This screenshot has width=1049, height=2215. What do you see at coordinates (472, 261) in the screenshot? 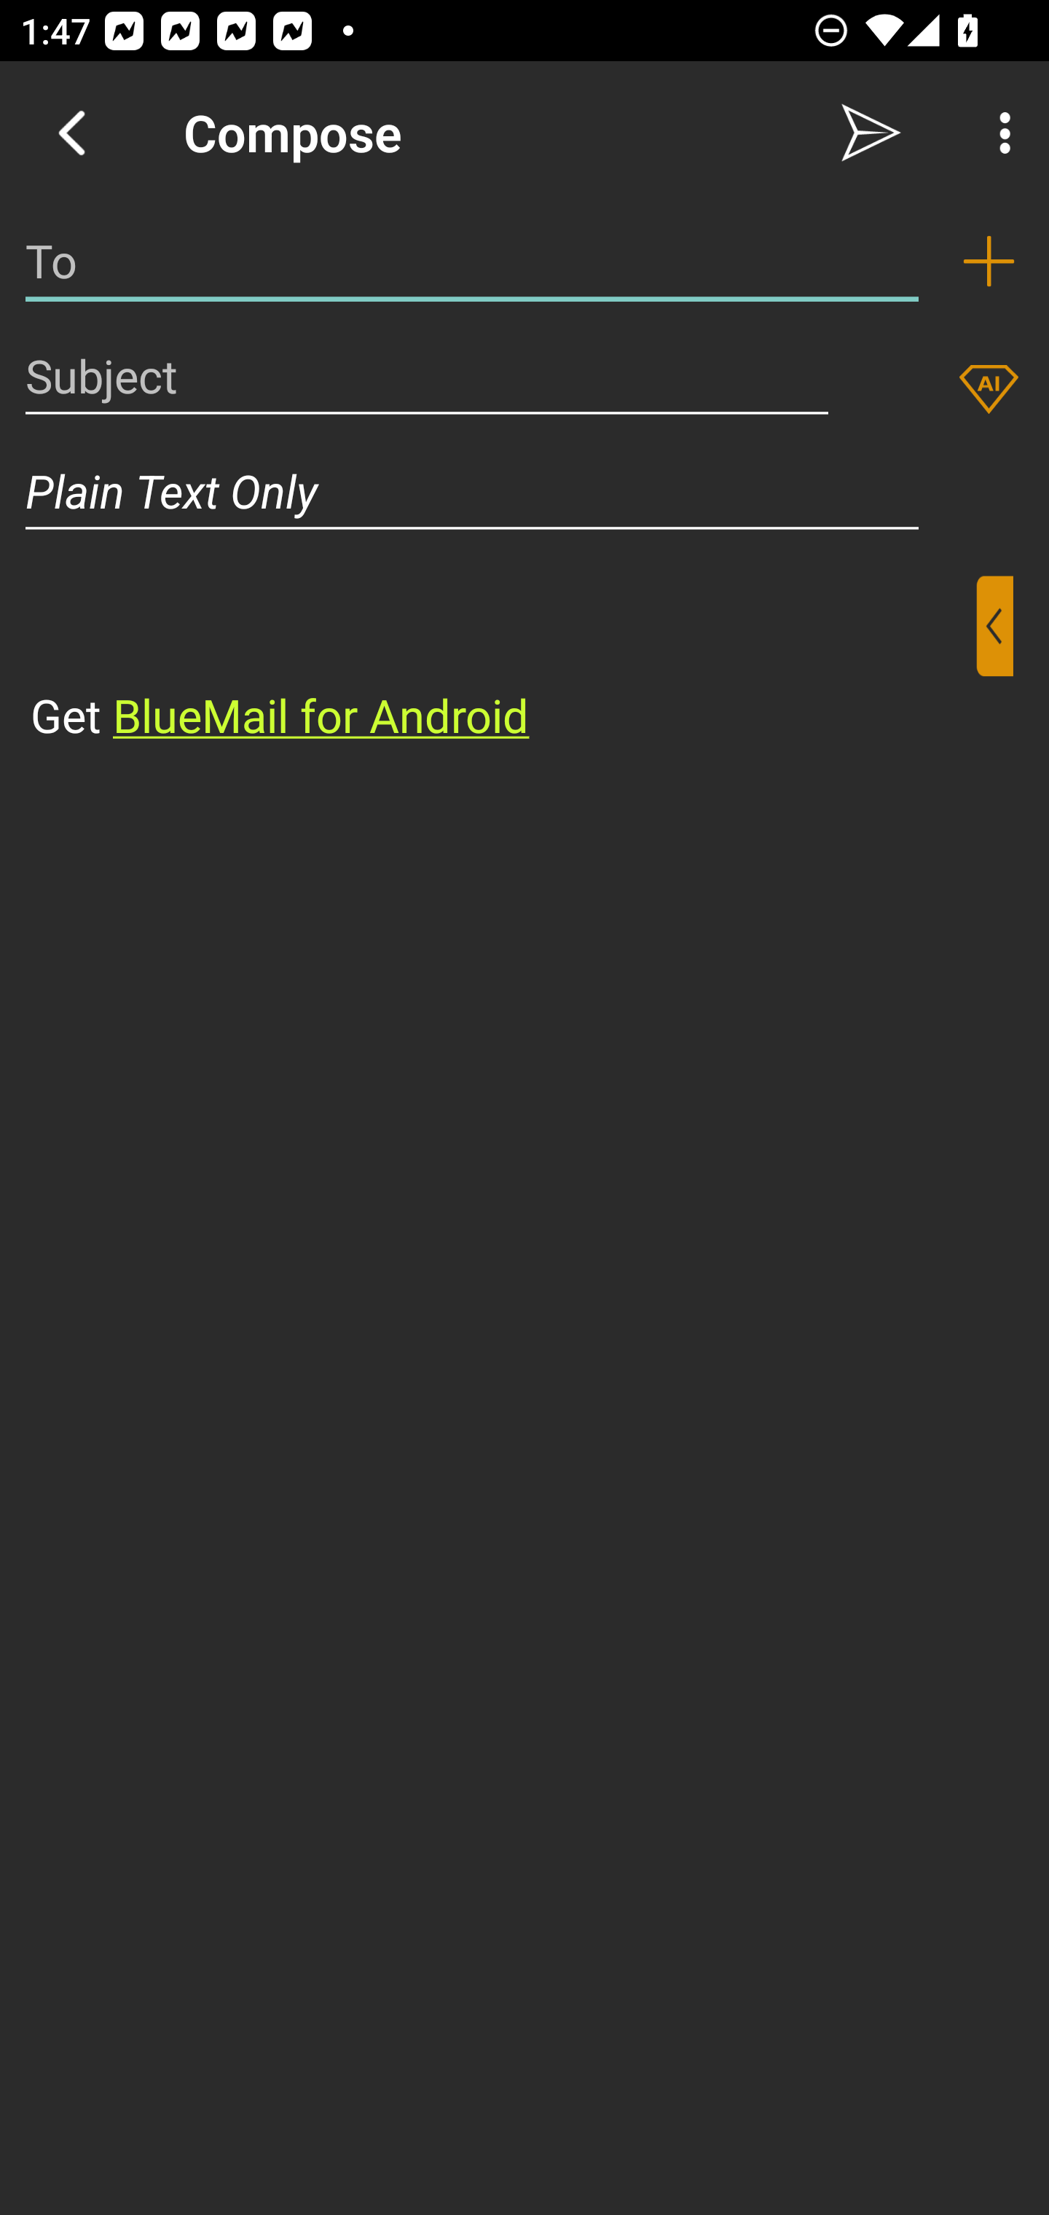
I see `To` at bounding box center [472, 261].